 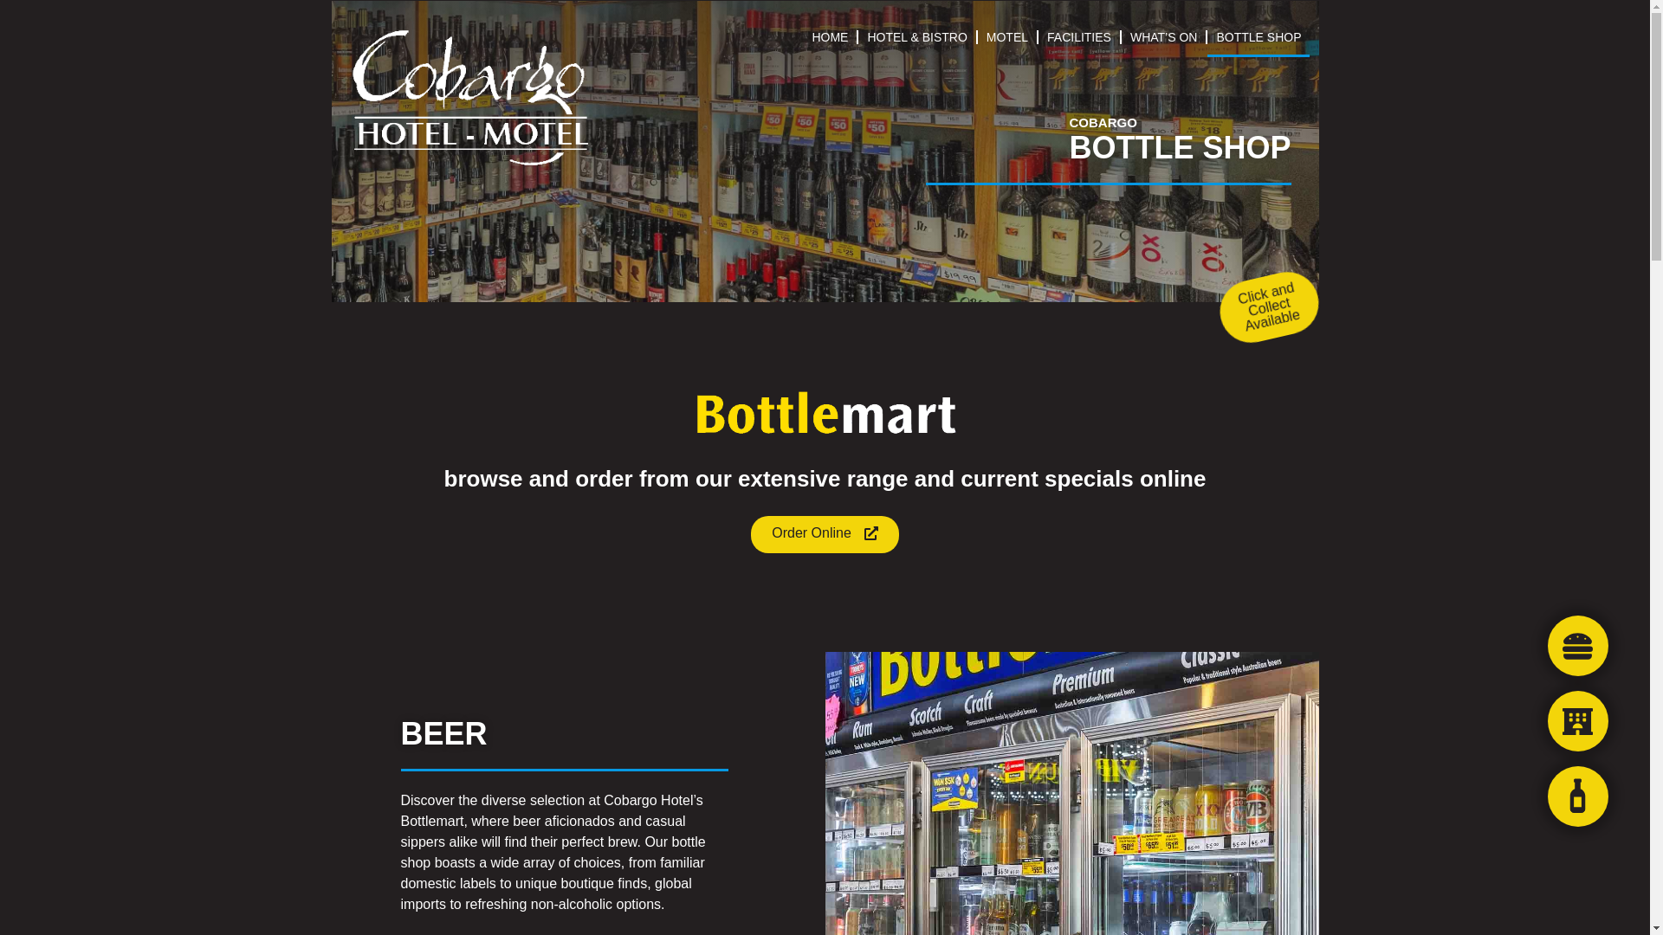 What do you see at coordinates (1578, 645) in the screenshot?
I see `Order Bistro Food Online` at bounding box center [1578, 645].